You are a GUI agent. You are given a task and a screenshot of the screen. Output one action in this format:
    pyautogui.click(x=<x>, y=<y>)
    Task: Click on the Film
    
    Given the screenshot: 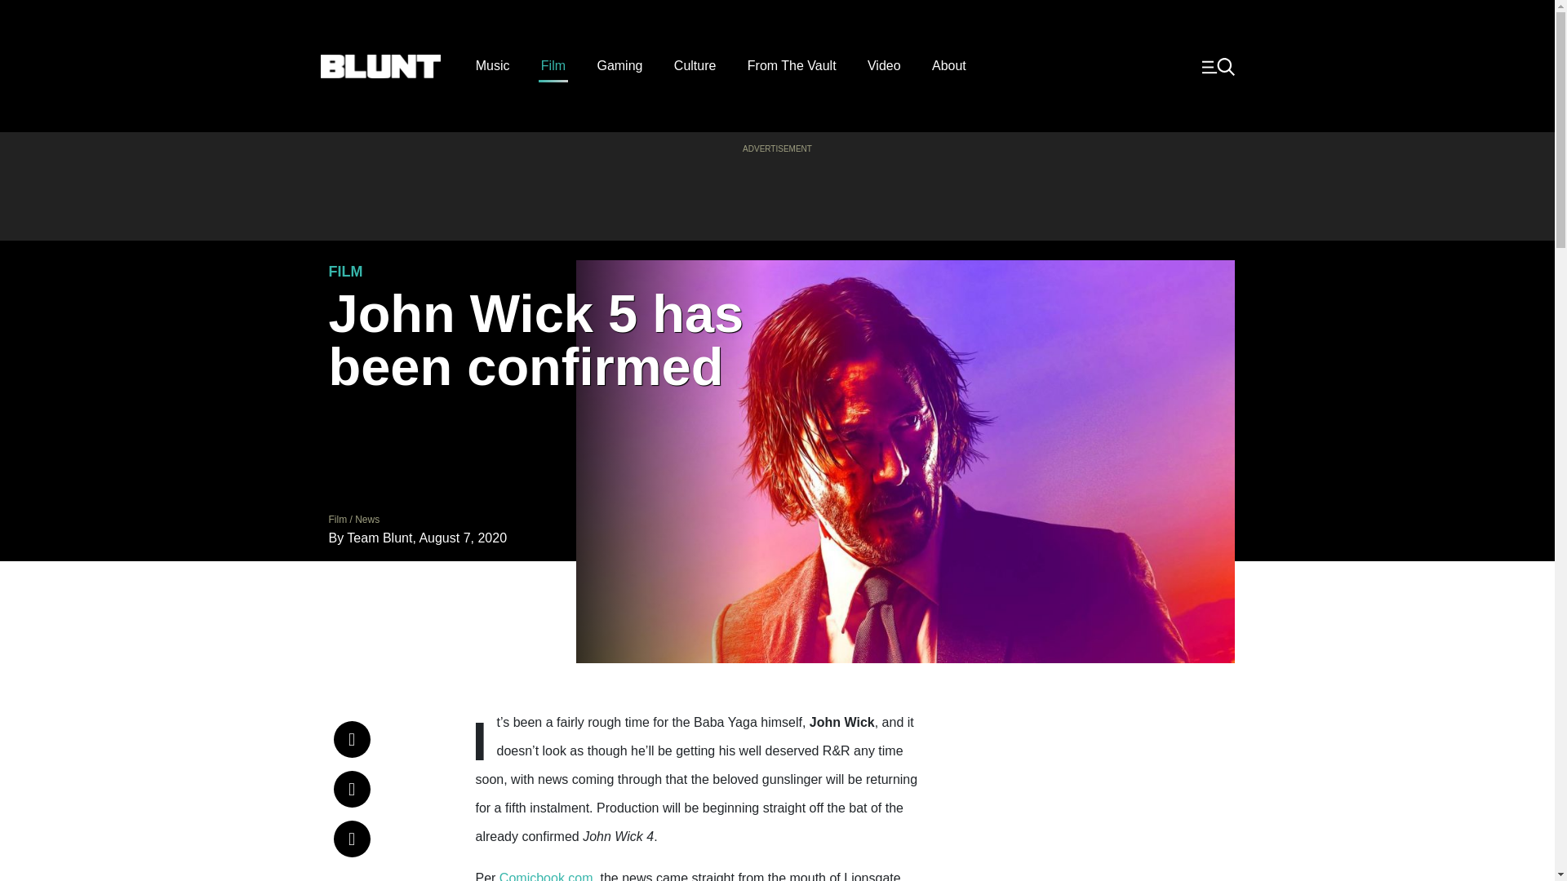 What is the action you would take?
    pyautogui.click(x=336, y=519)
    